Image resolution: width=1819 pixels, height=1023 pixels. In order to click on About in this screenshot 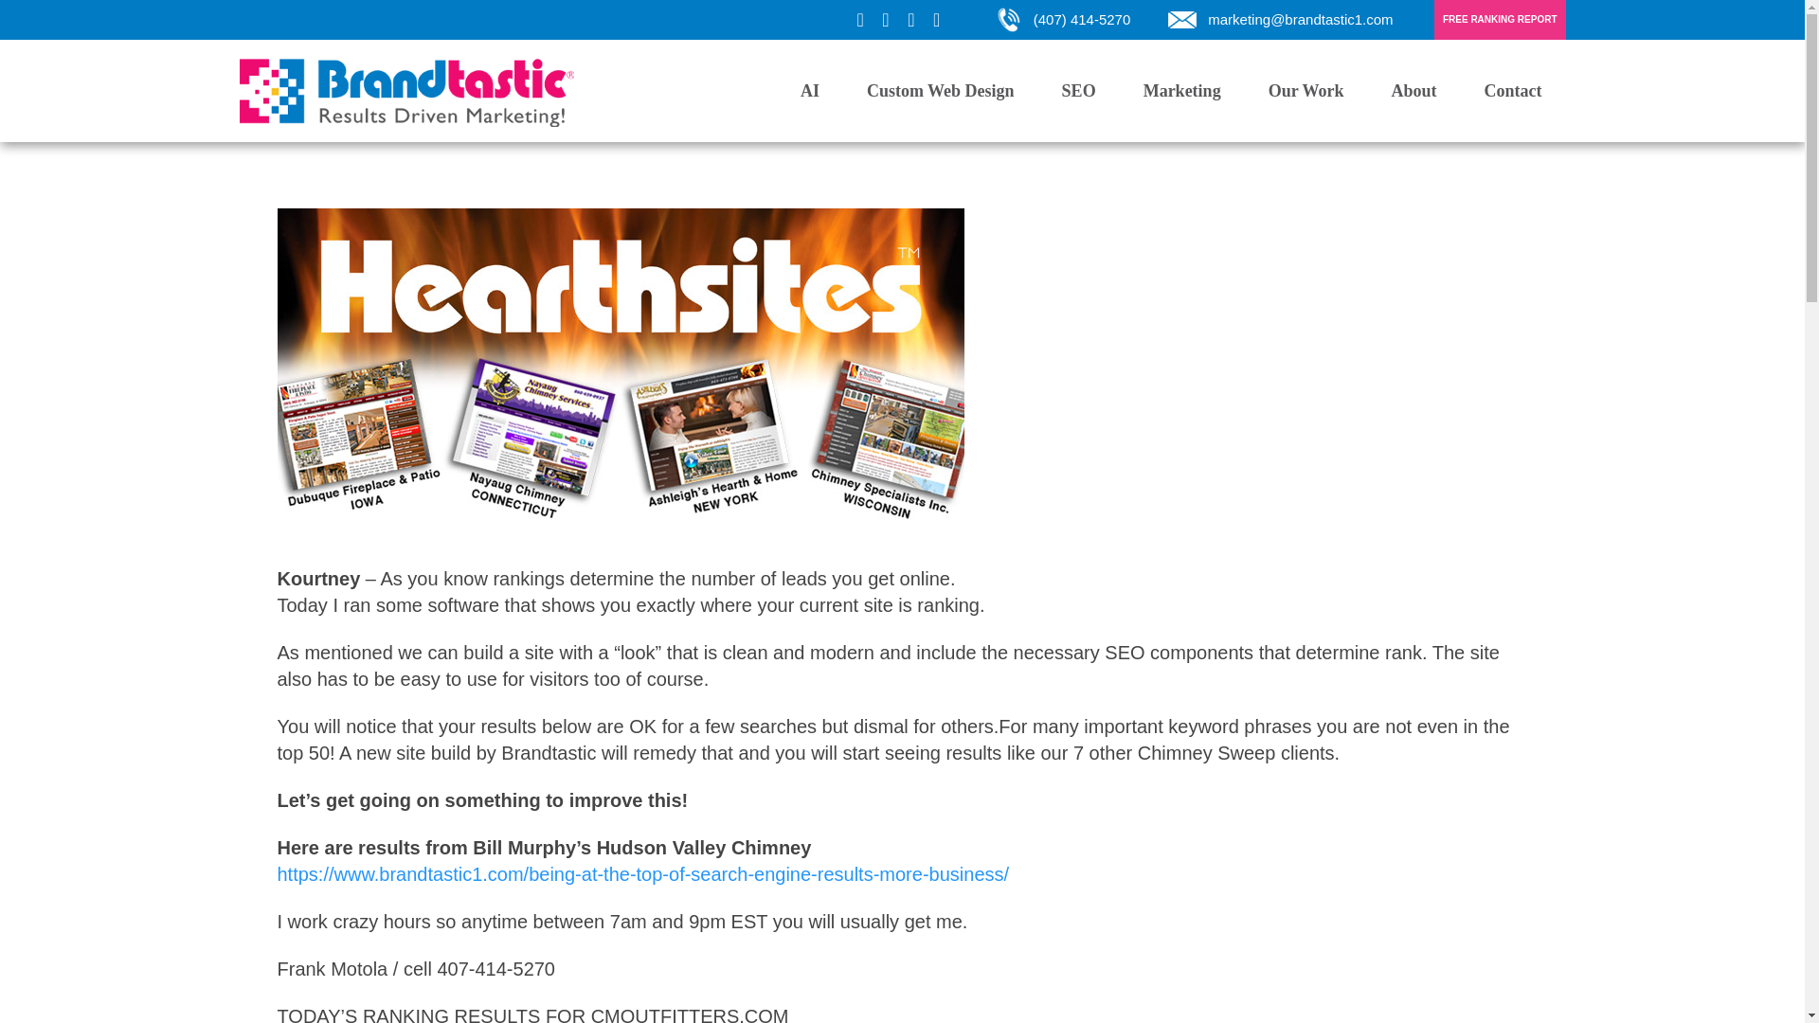, I will do `click(1414, 91)`.